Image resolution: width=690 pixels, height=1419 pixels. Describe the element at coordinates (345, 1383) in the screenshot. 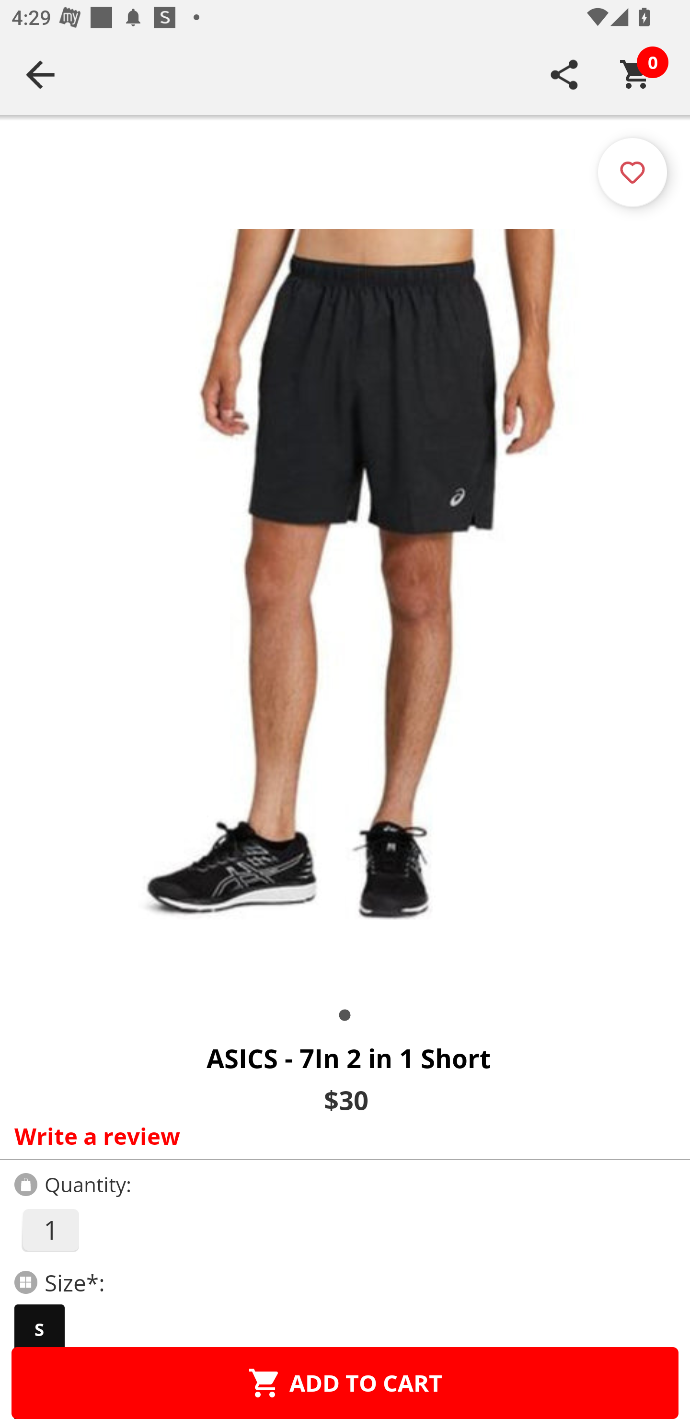

I see `ADD TO CART` at that location.